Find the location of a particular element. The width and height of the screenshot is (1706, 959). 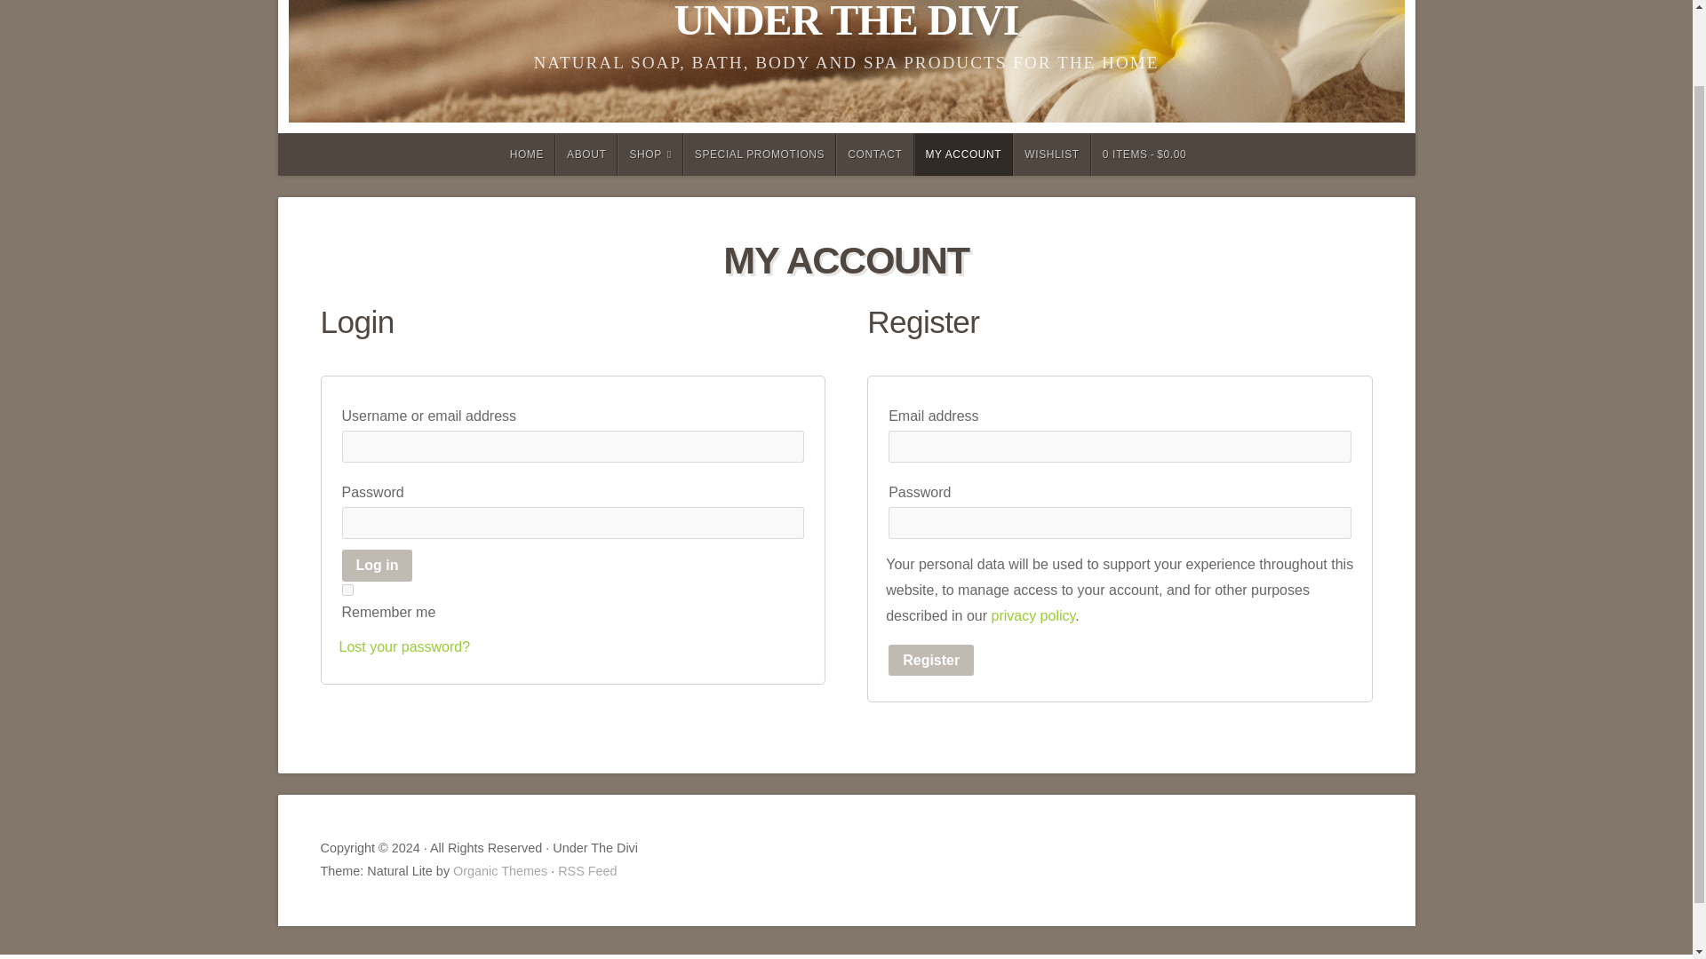

HOME is located at coordinates (526, 155).